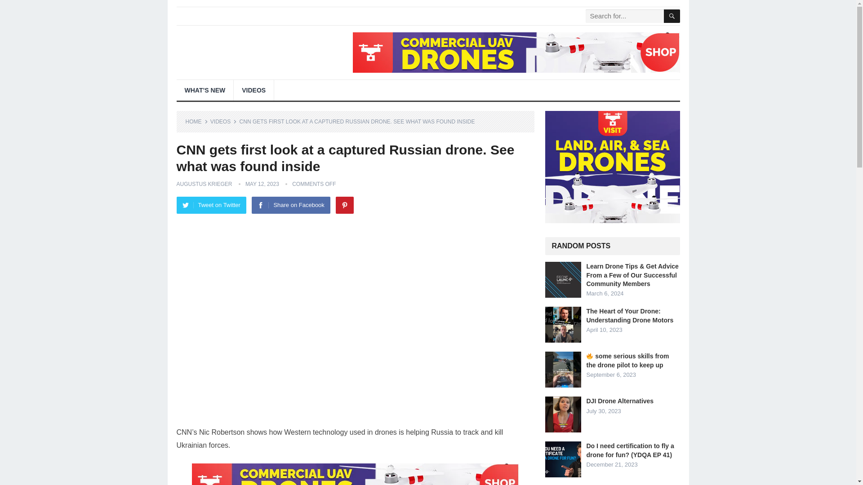 Image resolution: width=863 pixels, height=485 pixels. I want to click on The Heart of Your Drone: Understanding Drone Motors 14, so click(563, 324).